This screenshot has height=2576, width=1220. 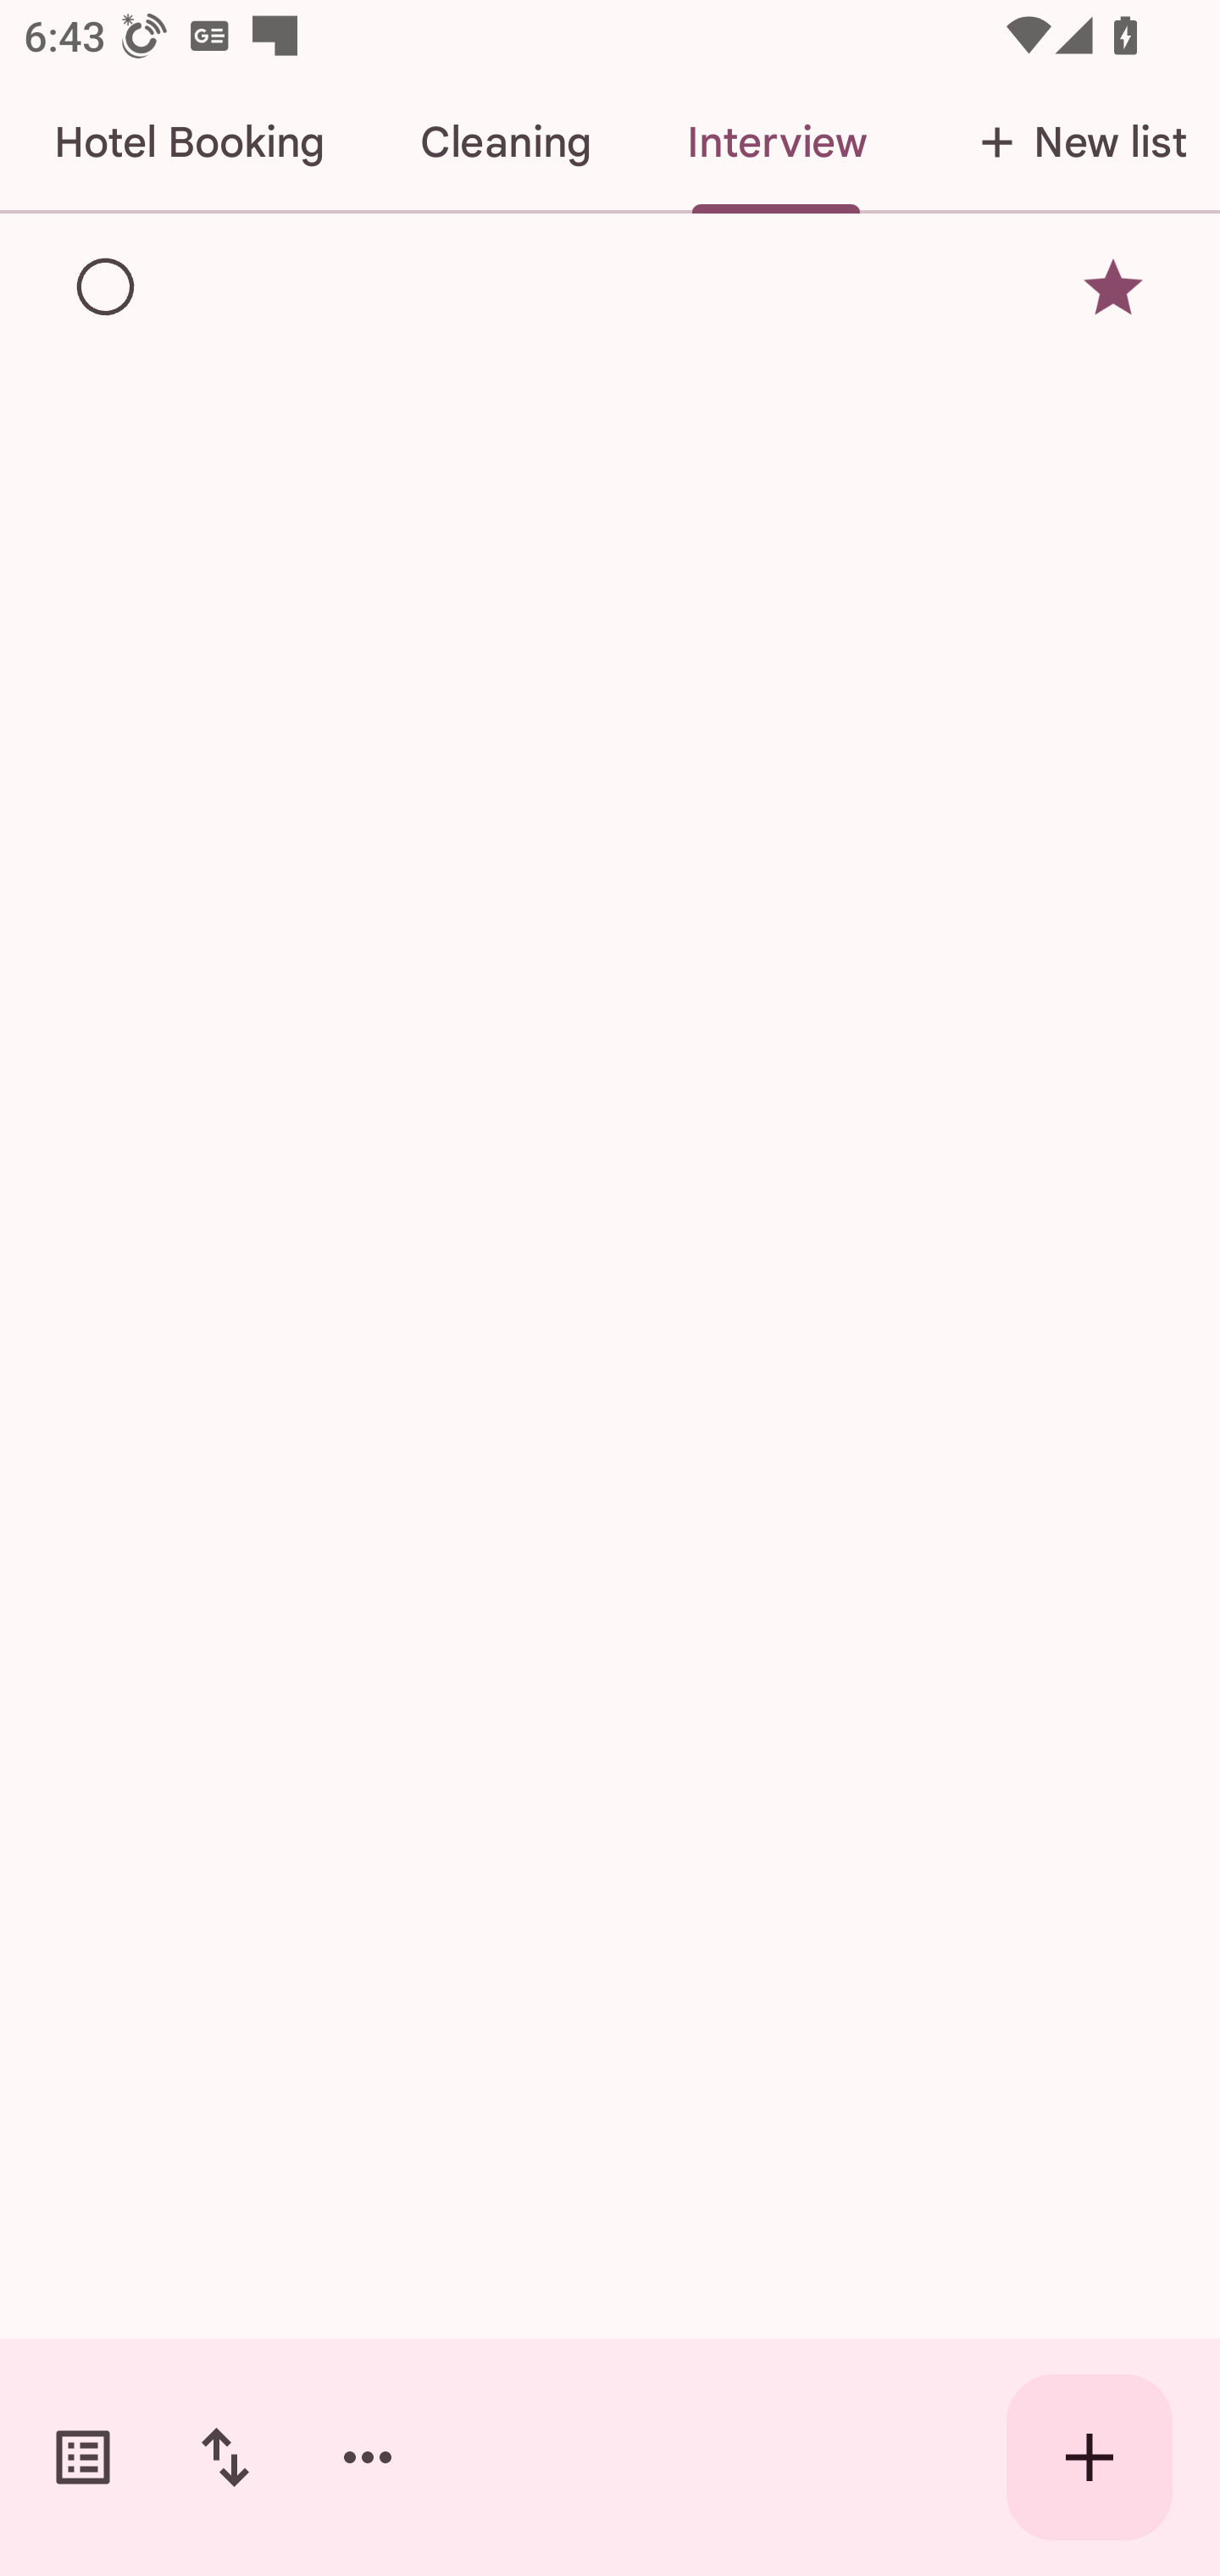 I want to click on Change sort order, so click(x=225, y=2457).